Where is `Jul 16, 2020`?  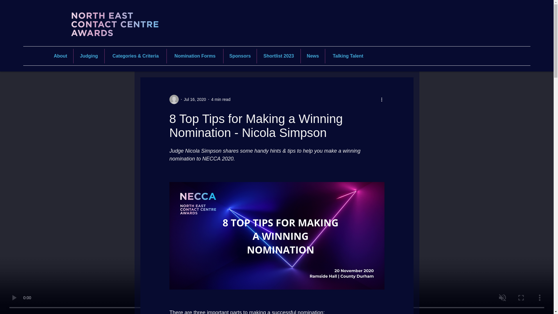
Jul 16, 2020 is located at coordinates (195, 99).